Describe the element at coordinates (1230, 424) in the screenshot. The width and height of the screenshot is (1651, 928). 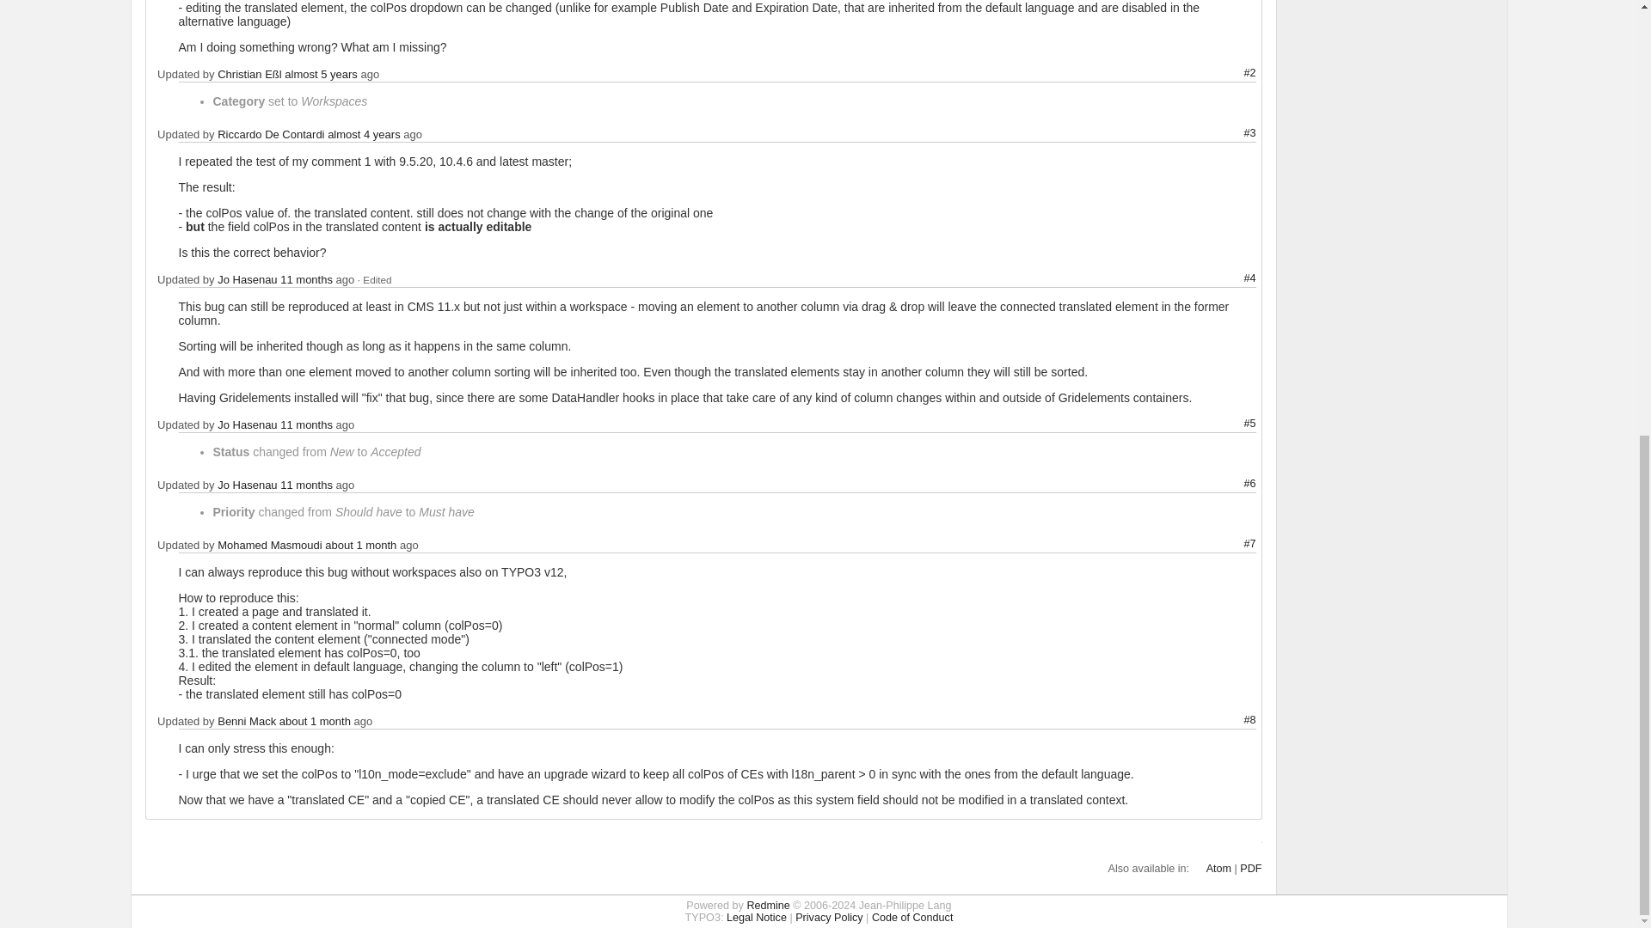
I see `Actions` at that location.